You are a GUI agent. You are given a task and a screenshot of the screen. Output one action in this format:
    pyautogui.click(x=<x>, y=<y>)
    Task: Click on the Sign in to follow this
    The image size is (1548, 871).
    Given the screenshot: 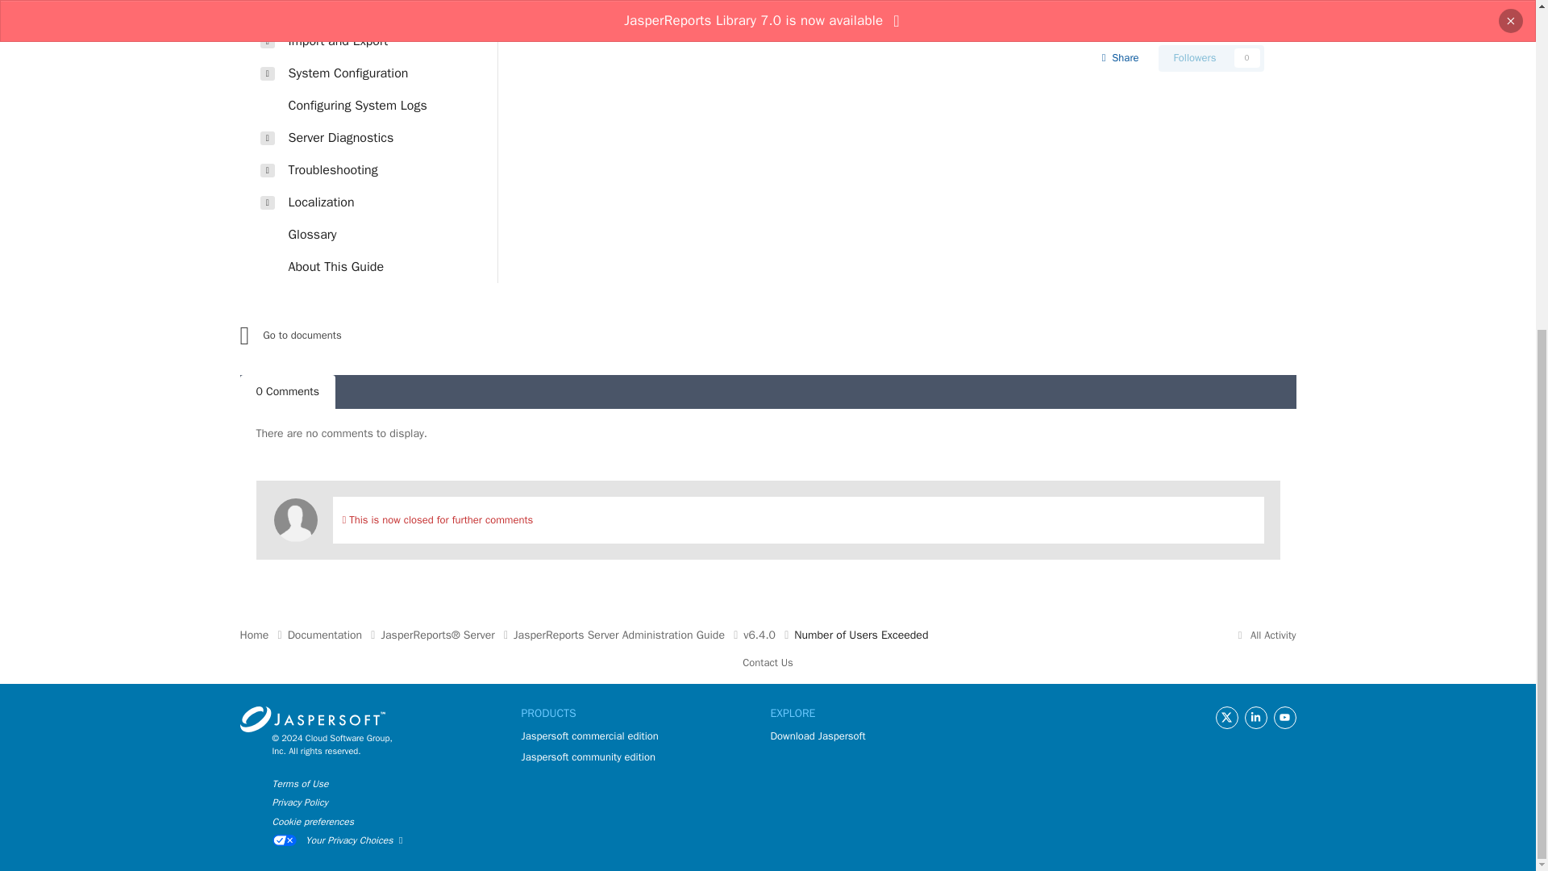 What is the action you would take?
    pyautogui.click(x=1211, y=58)
    